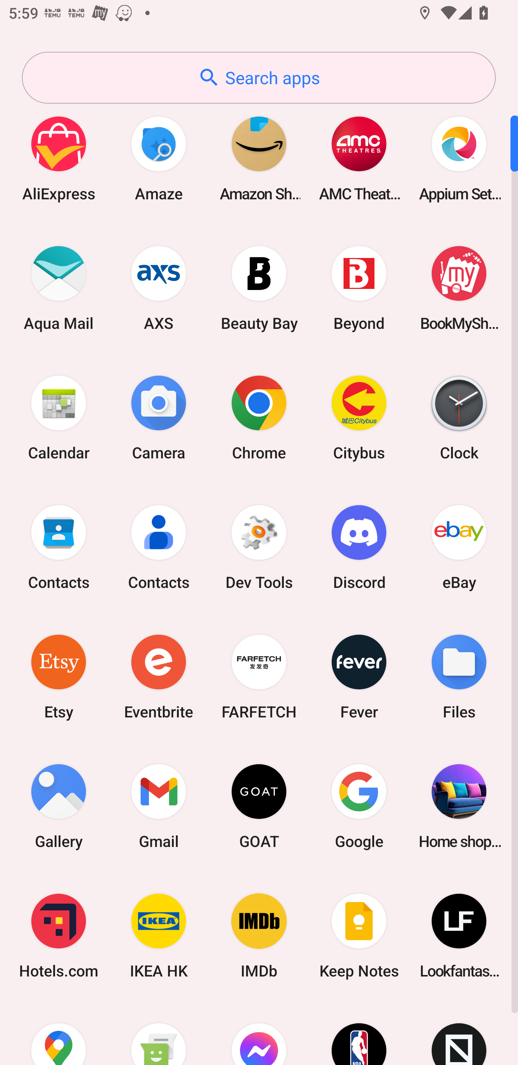  Describe the element at coordinates (59, 936) in the screenshot. I see `Hotels.com` at that location.